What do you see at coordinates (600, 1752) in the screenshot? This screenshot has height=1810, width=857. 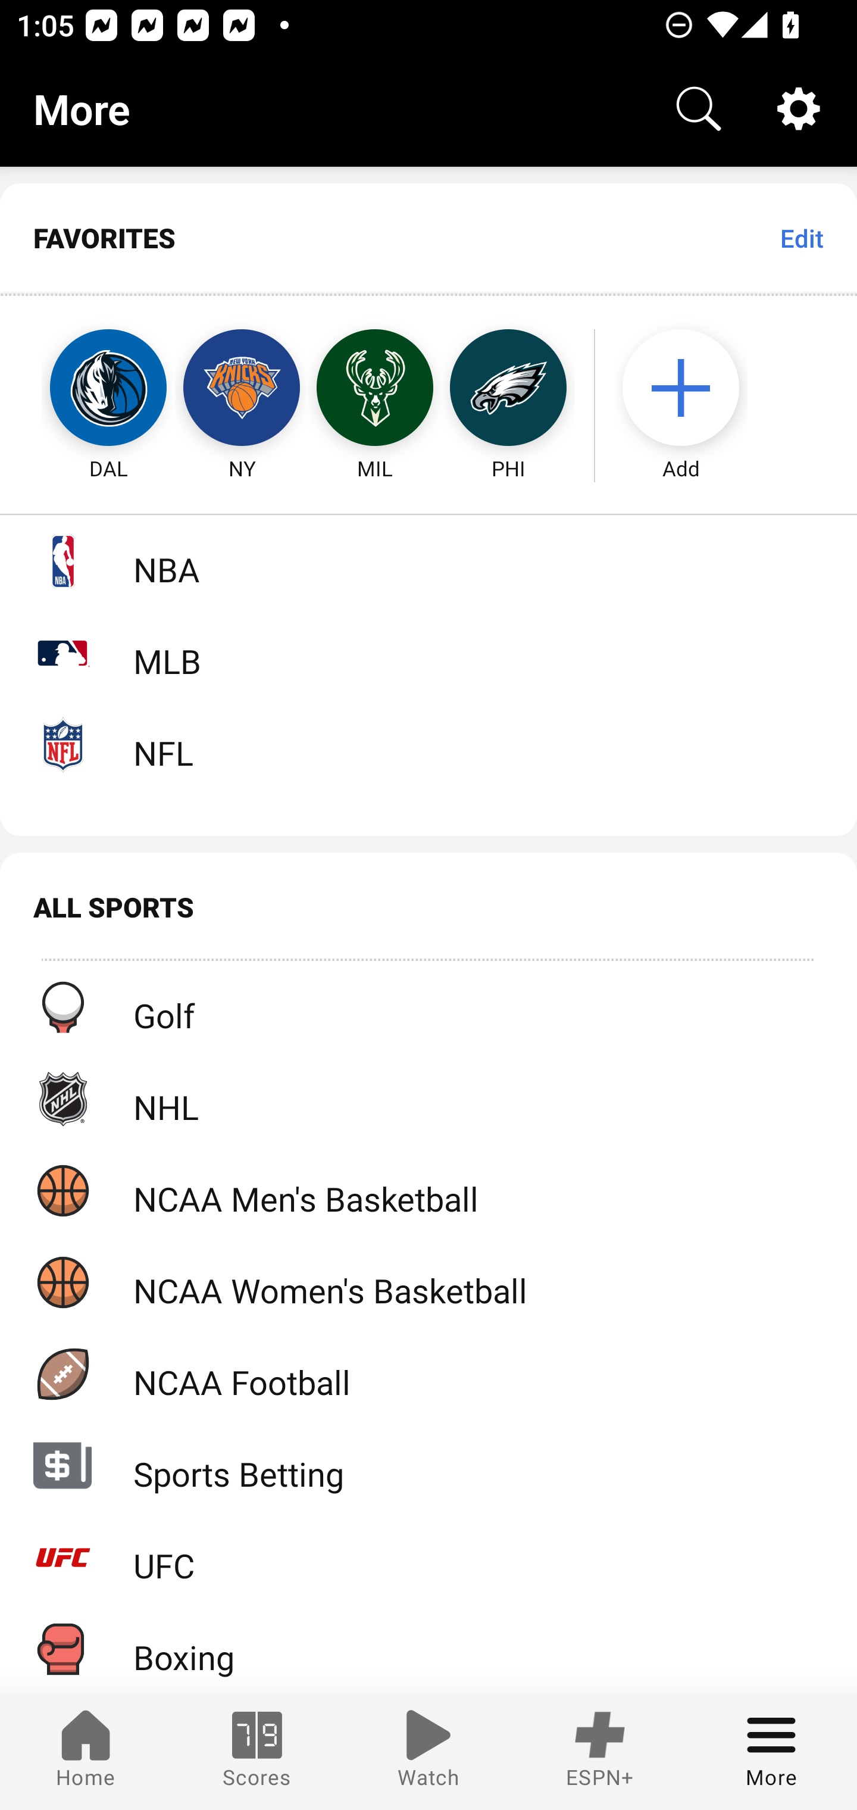 I see `ESPN+` at bounding box center [600, 1752].